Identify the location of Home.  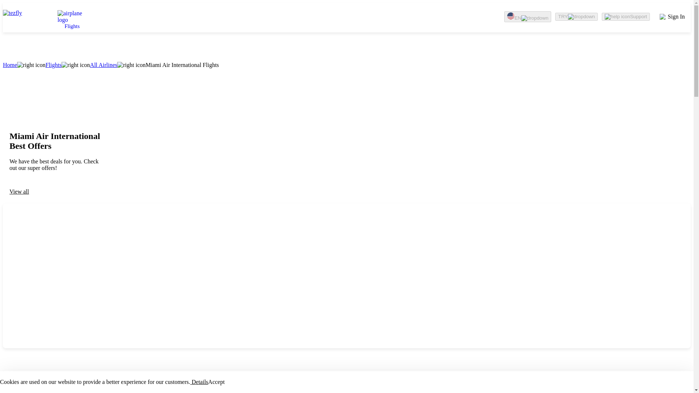
(9, 65).